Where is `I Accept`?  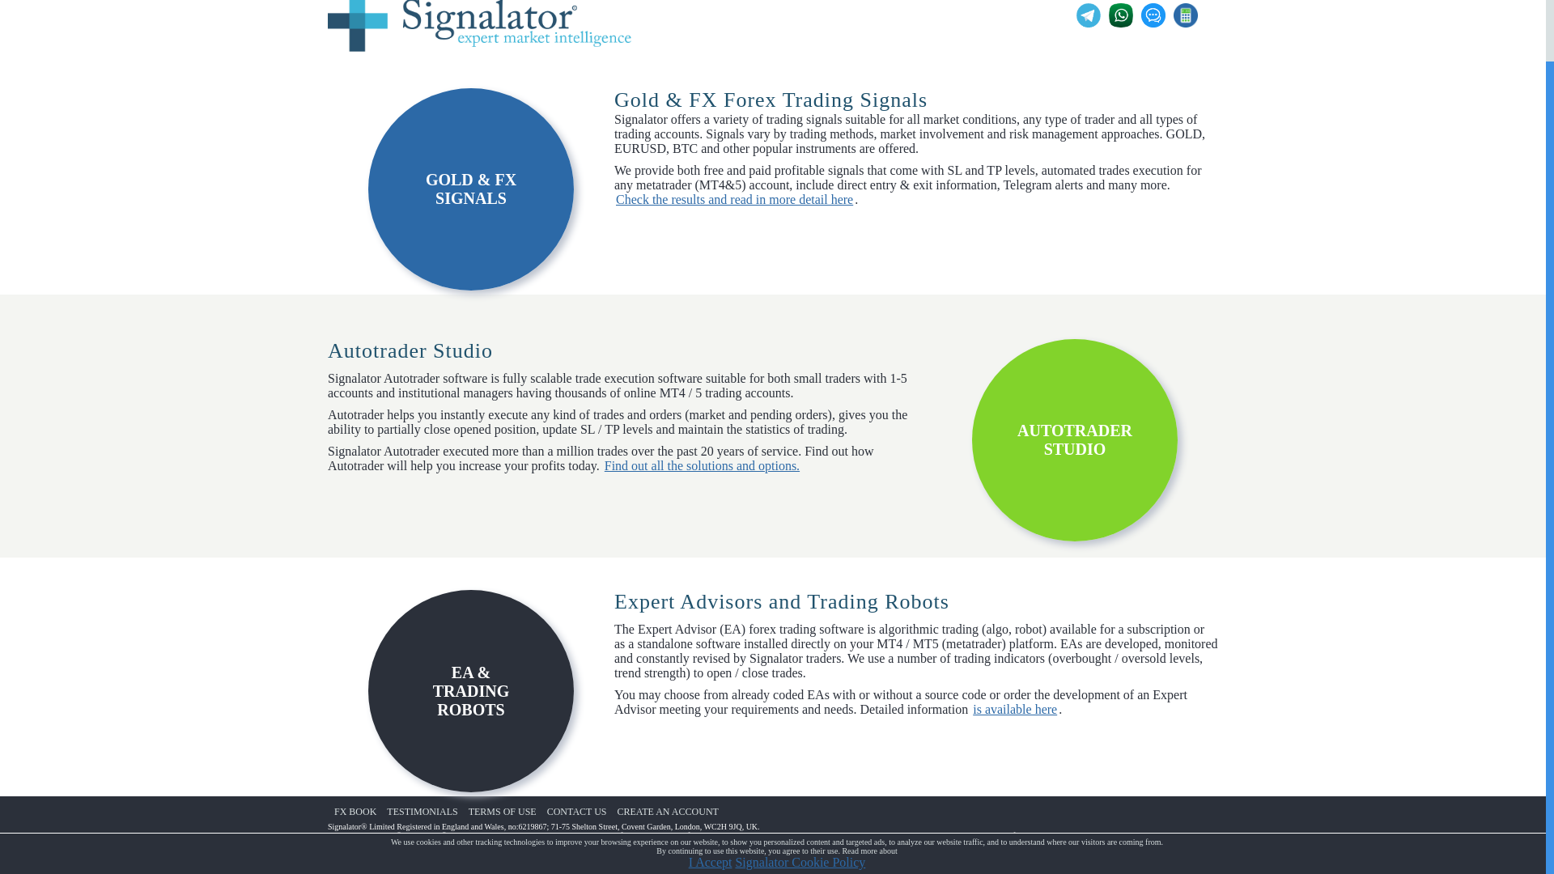
I Accept is located at coordinates (710, 796).